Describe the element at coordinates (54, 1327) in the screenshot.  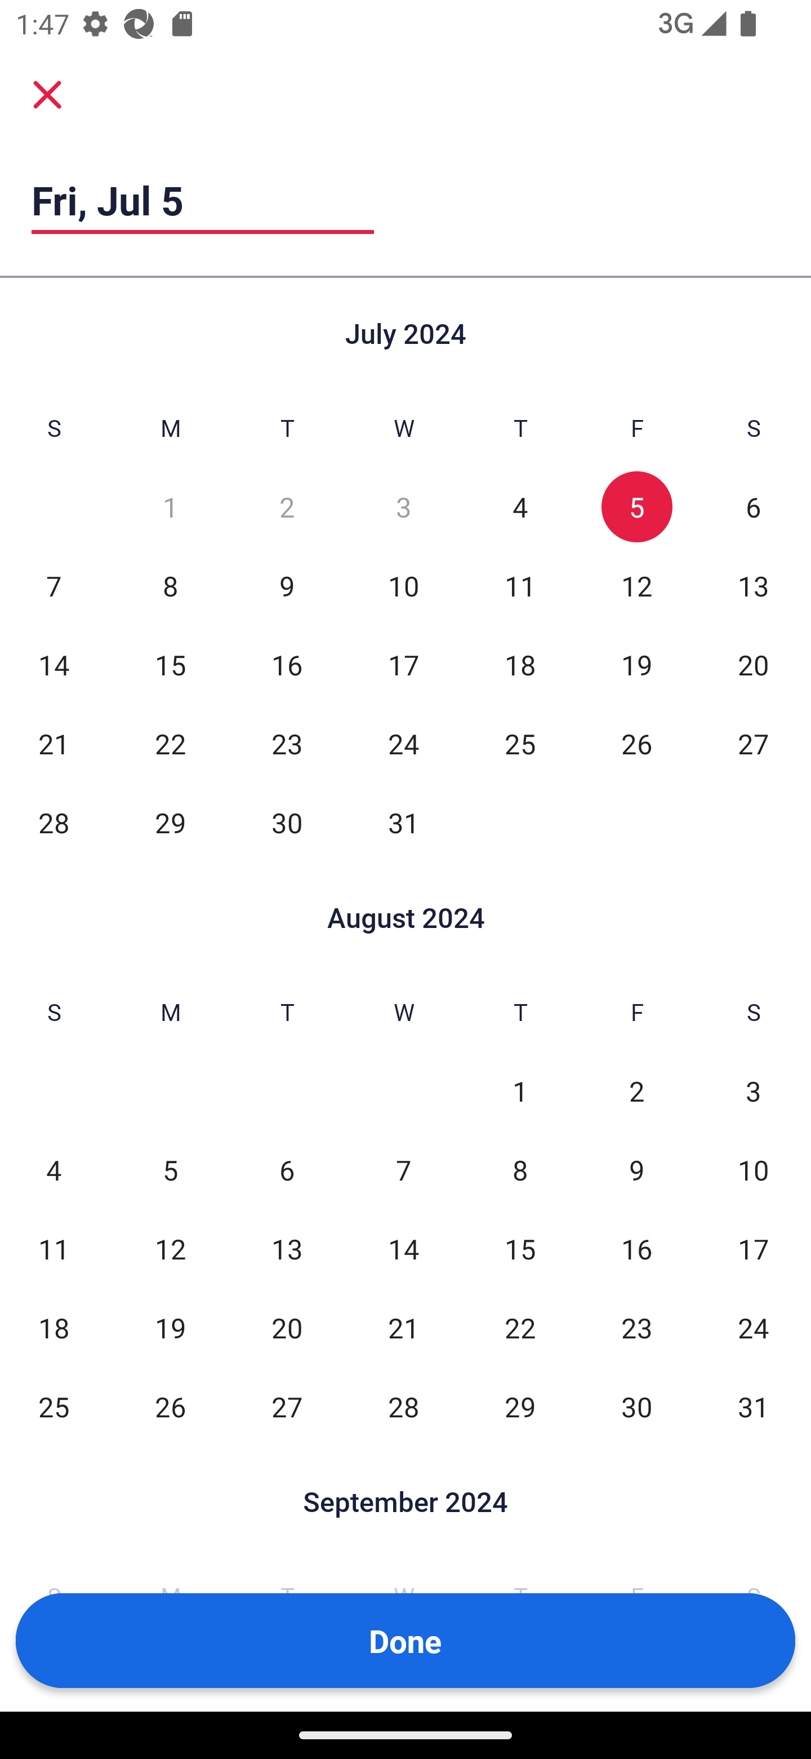
I see `18 Sun, Aug 18, Not Selected` at that location.